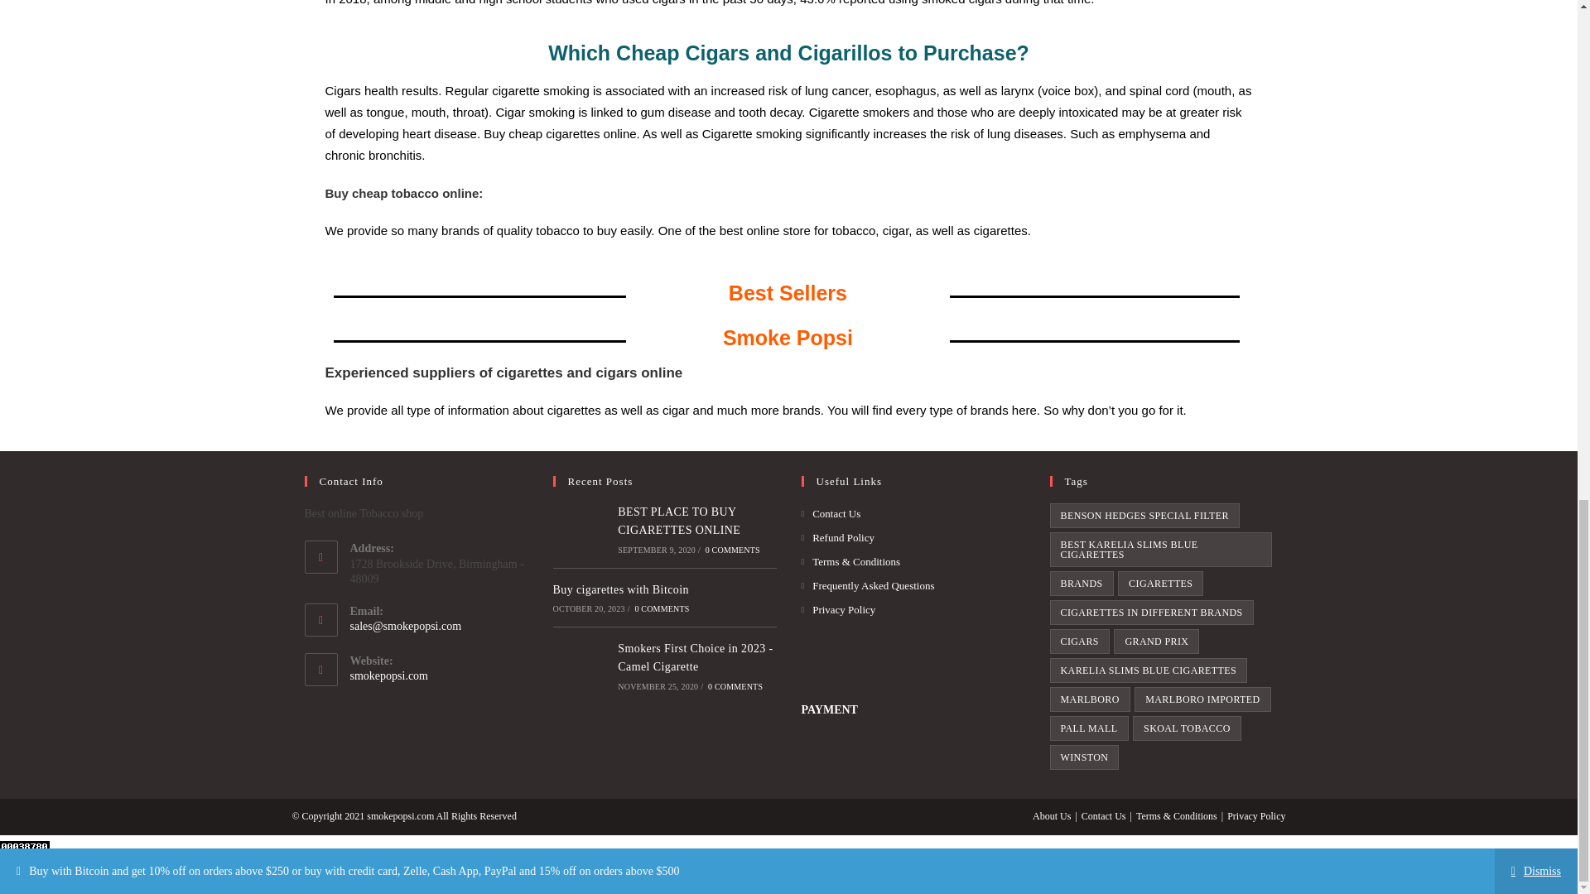 The height and width of the screenshot is (894, 1590). I want to click on Contact Us, so click(831, 513).